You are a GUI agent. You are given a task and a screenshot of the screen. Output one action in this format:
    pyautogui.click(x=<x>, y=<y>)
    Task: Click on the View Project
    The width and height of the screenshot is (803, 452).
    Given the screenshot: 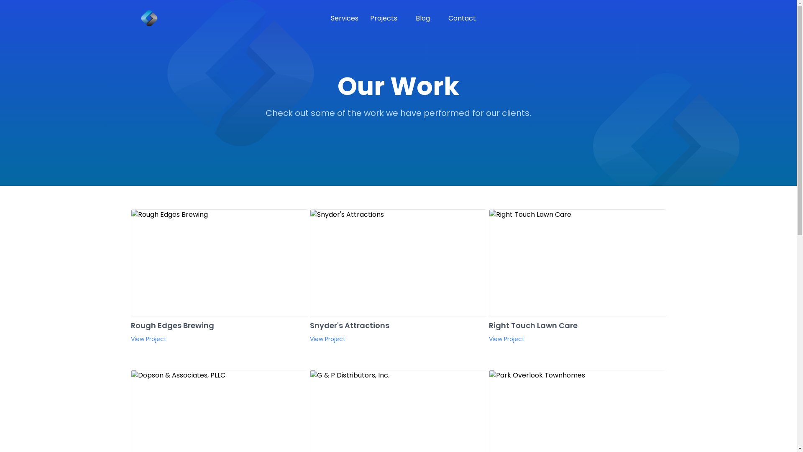 What is the action you would take?
    pyautogui.click(x=148, y=339)
    